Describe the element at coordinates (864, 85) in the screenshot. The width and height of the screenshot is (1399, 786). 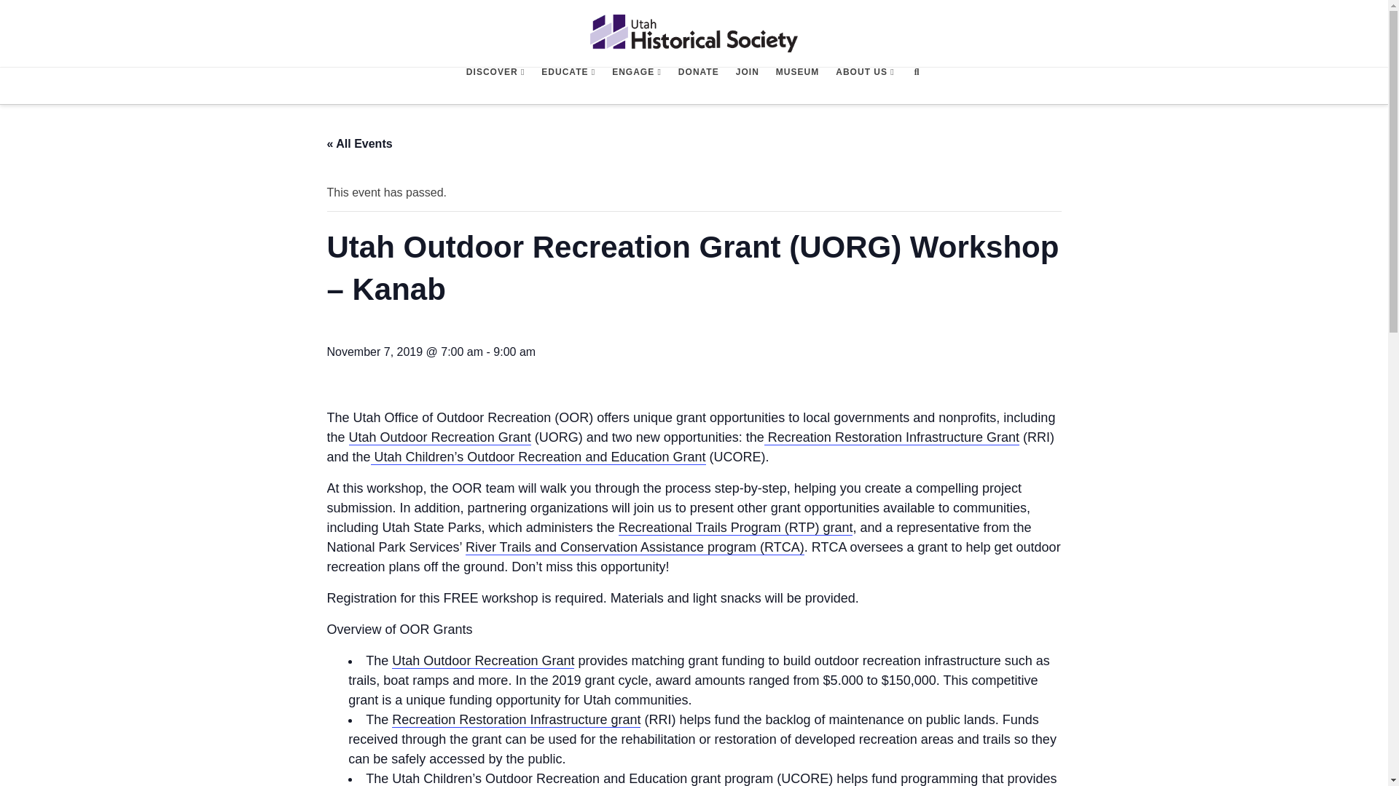
I see `ABOUT US` at that location.